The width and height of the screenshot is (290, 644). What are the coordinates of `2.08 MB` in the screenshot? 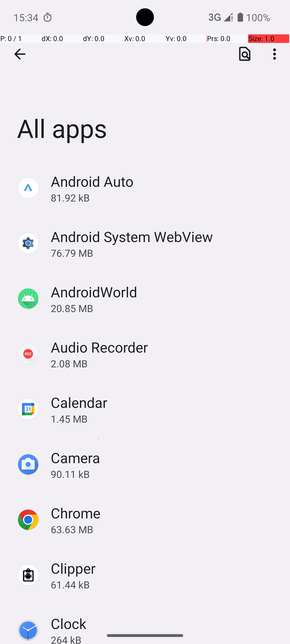 It's located at (165, 363).